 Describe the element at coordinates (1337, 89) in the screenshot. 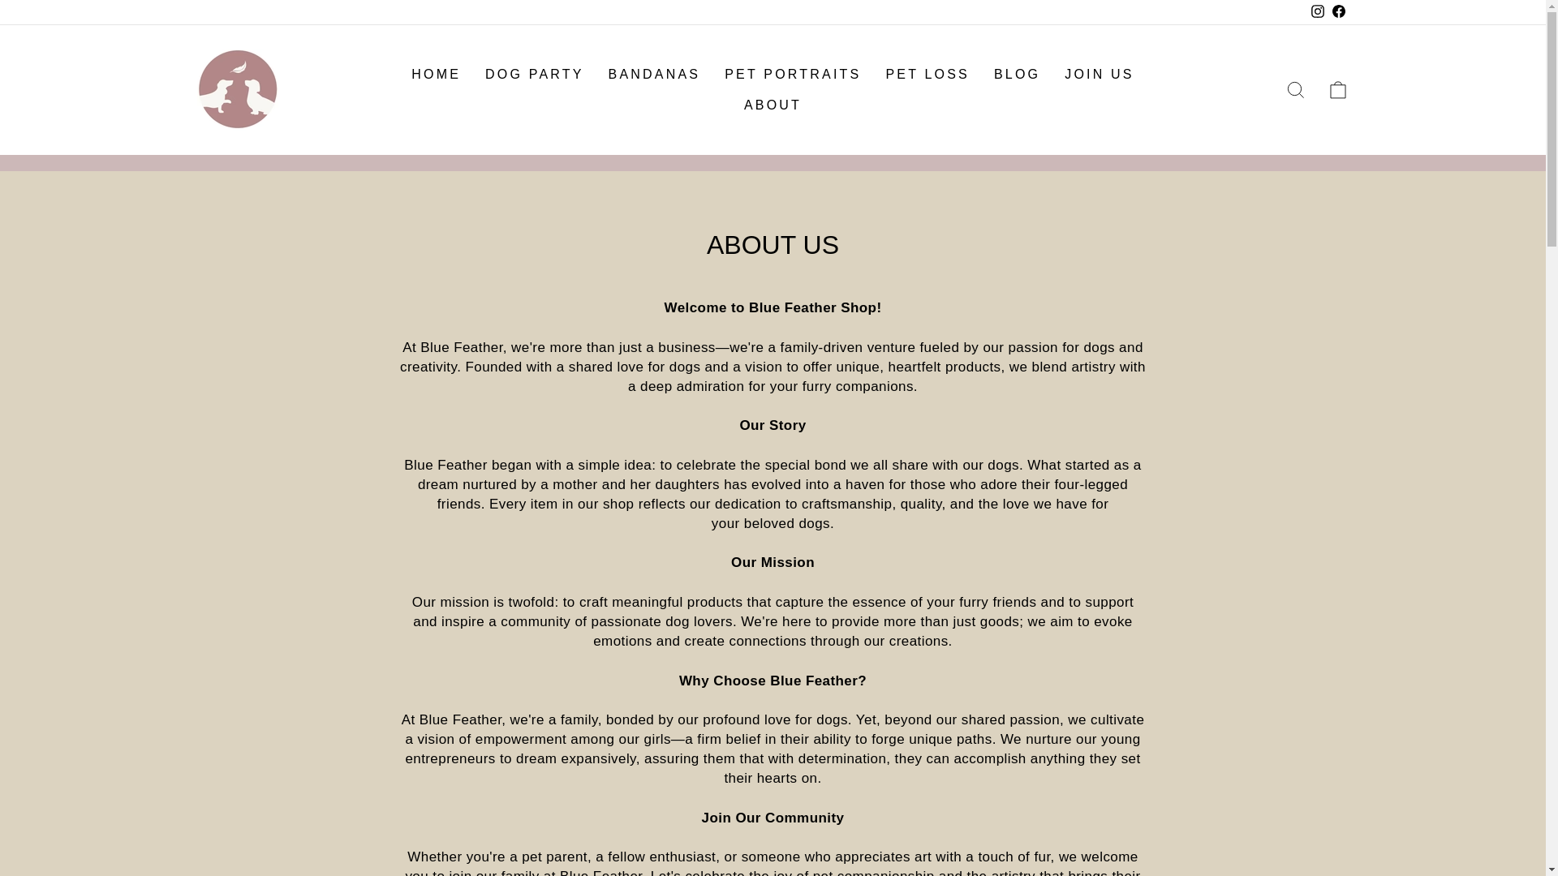

I see `CART` at that location.